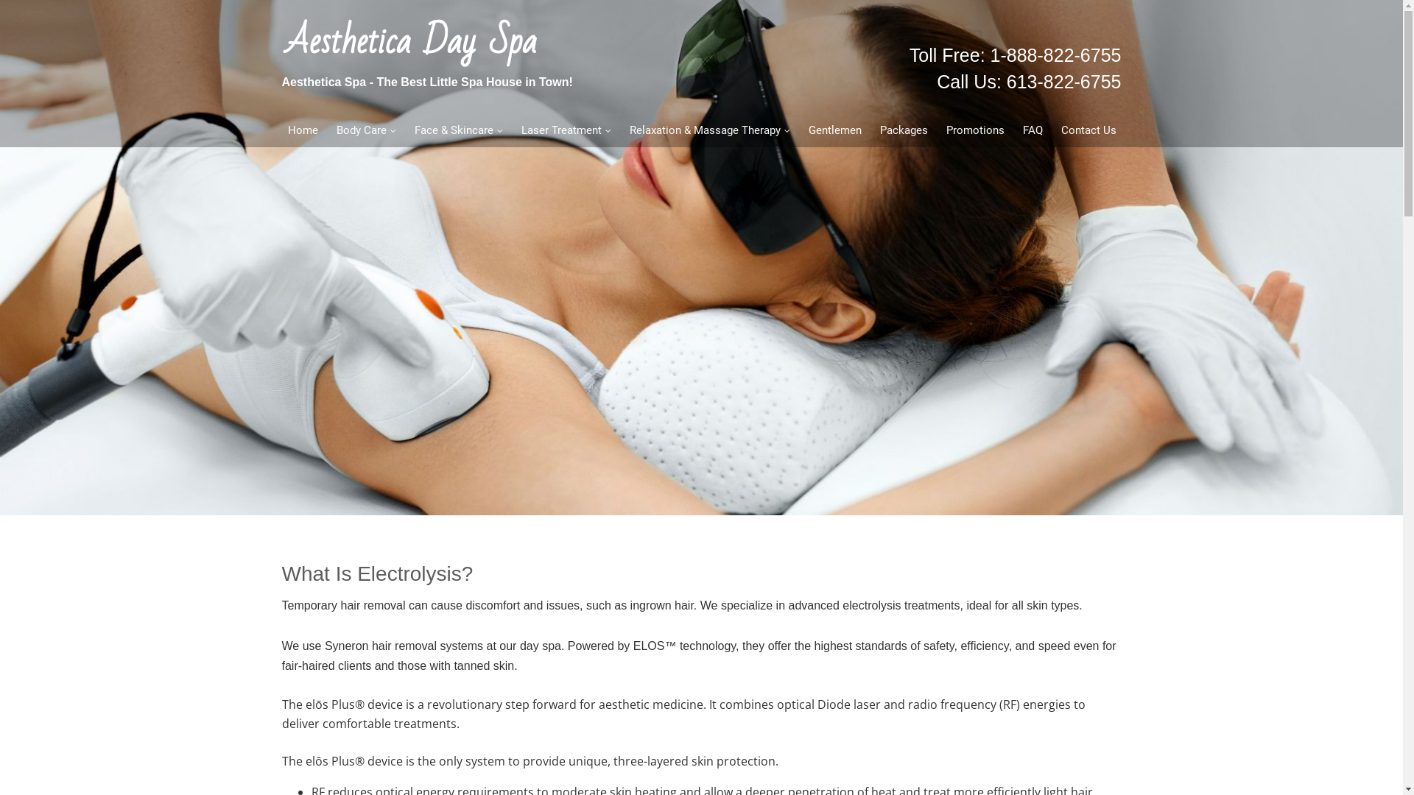  Describe the element at coordinates (566, 131) in the screenshot. I see `Laser Treatment` at that location.